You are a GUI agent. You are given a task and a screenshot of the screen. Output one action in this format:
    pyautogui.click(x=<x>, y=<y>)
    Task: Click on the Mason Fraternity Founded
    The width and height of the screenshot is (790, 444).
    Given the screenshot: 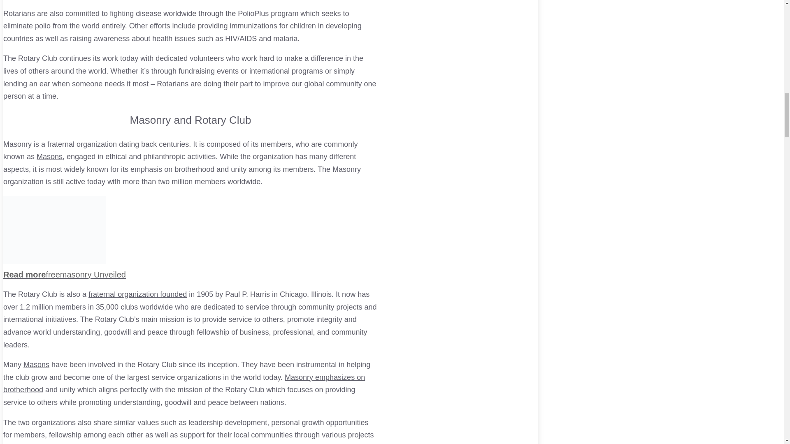 What is the action you would take?
    pyautogui.click(x=137, y=294)
    